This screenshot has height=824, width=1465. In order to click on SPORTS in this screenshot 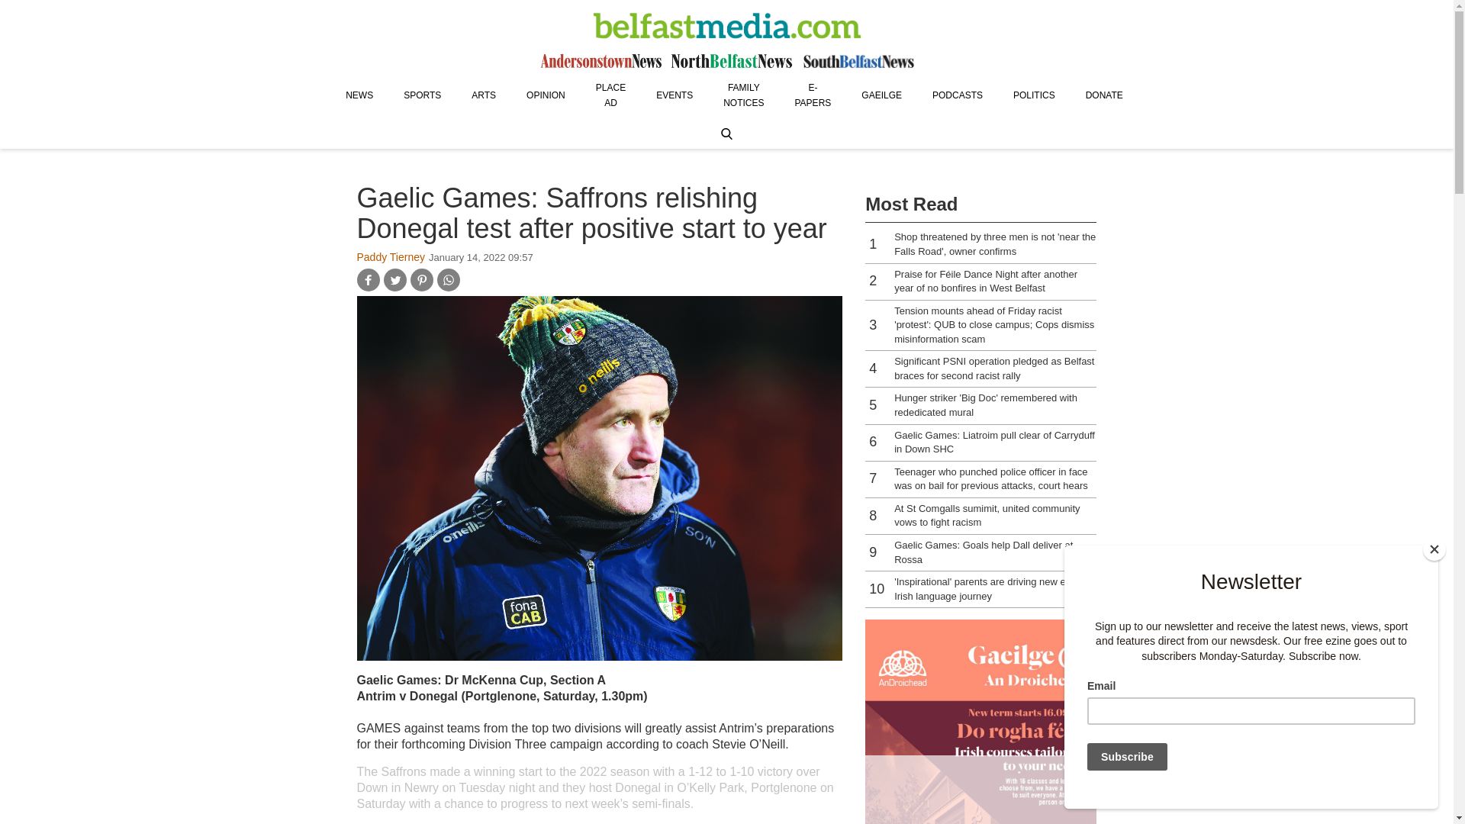, I will do `click(421, 95)`.